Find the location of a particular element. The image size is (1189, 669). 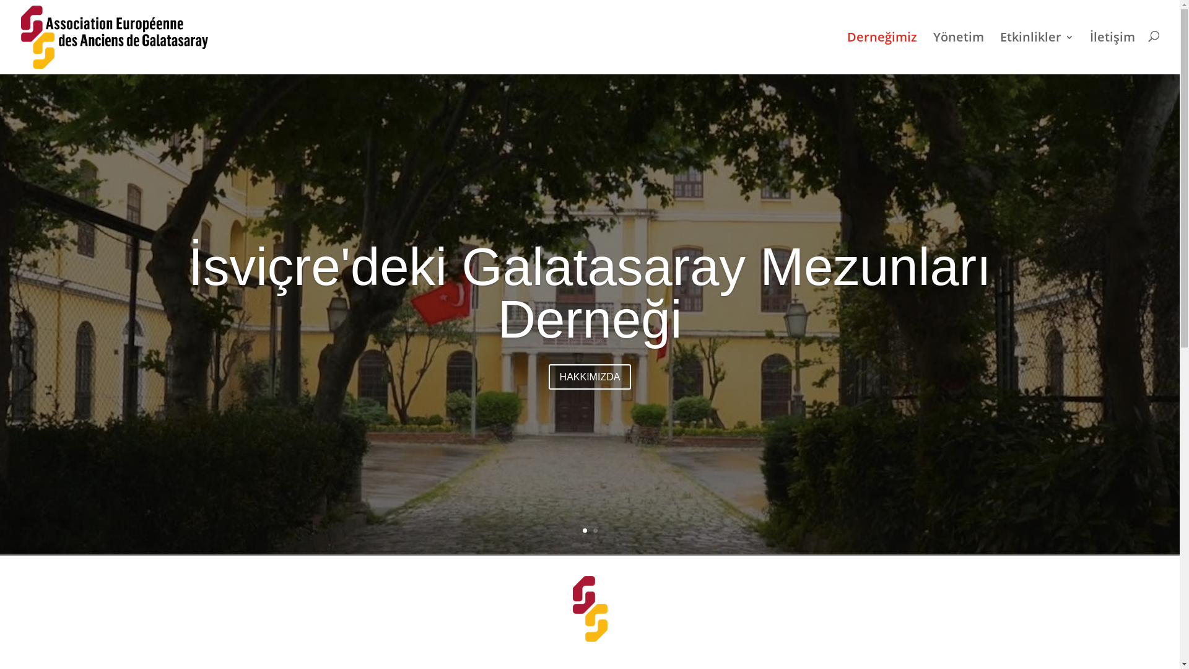

HAKKIMIZDA is located at coordinates (590, 377).